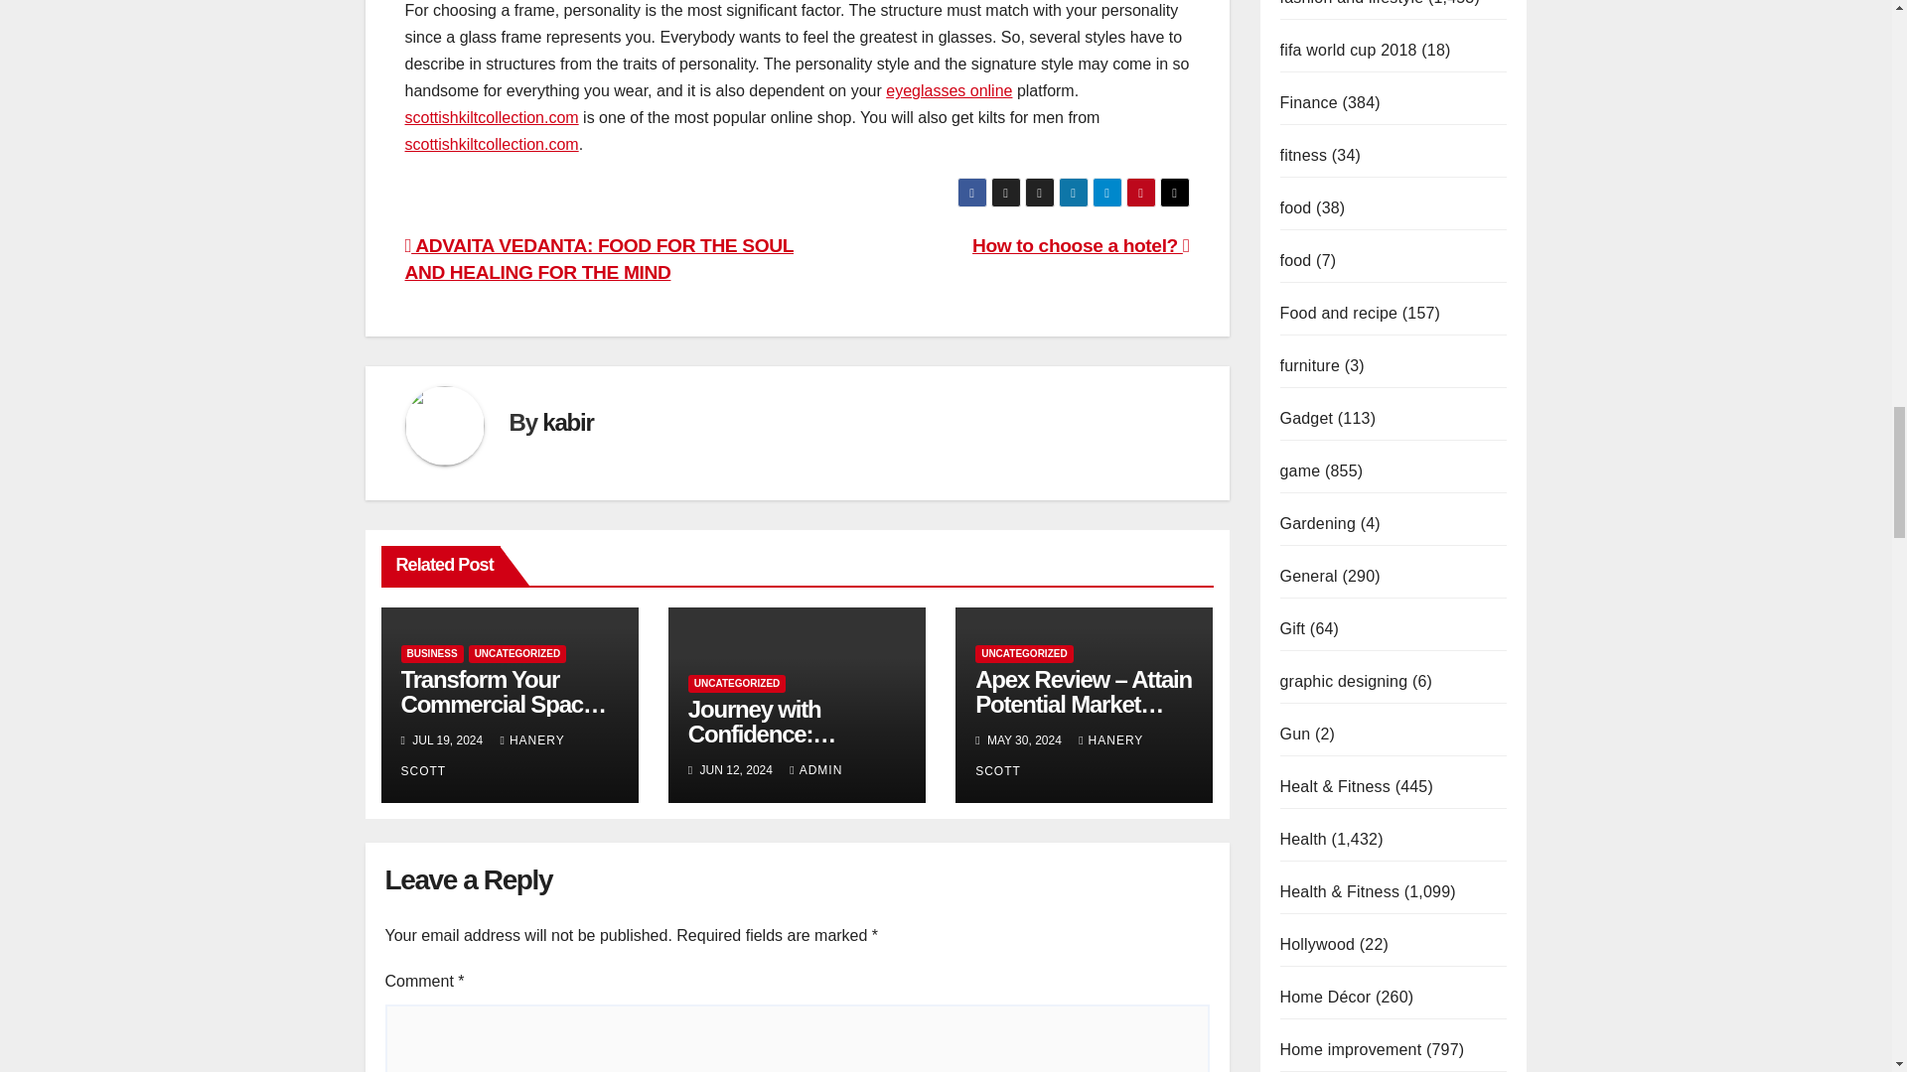 Image resolution: width=1907 pixels, height=1072 pixels. I want to click on scottishkiltcollection.com, so click(492, 117).